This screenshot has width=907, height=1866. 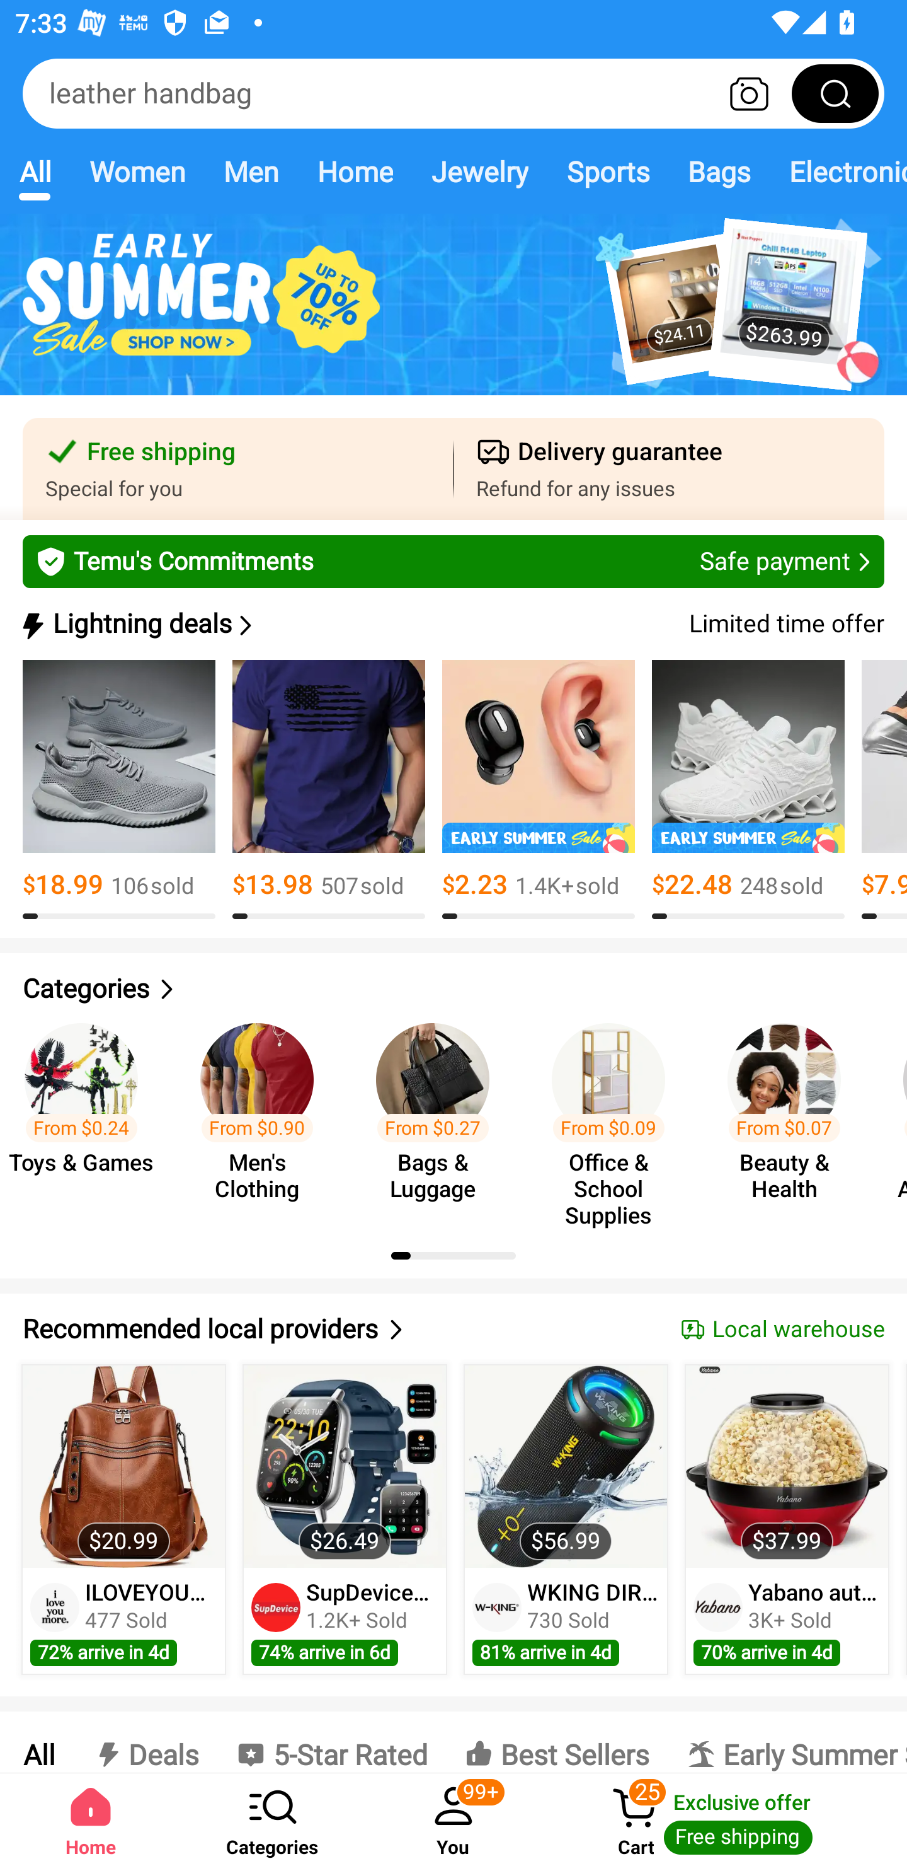 I want to click on All, so click(x=38, y=1742).